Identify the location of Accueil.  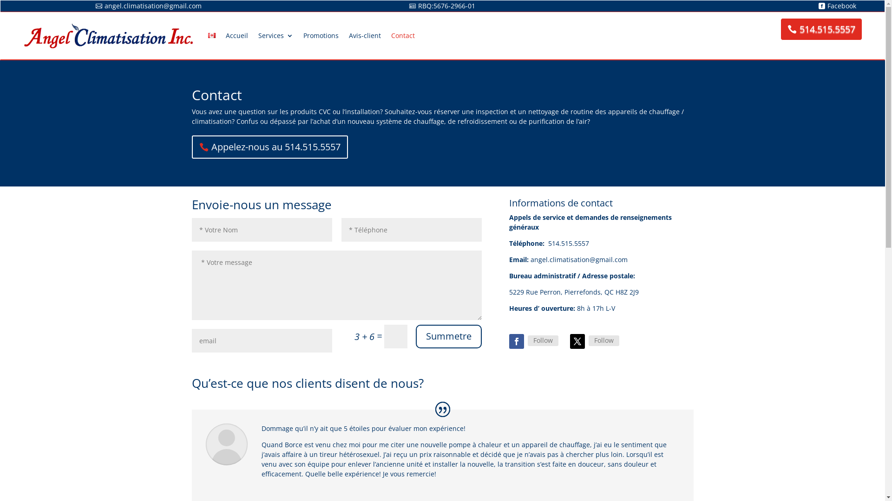
(237, 35).